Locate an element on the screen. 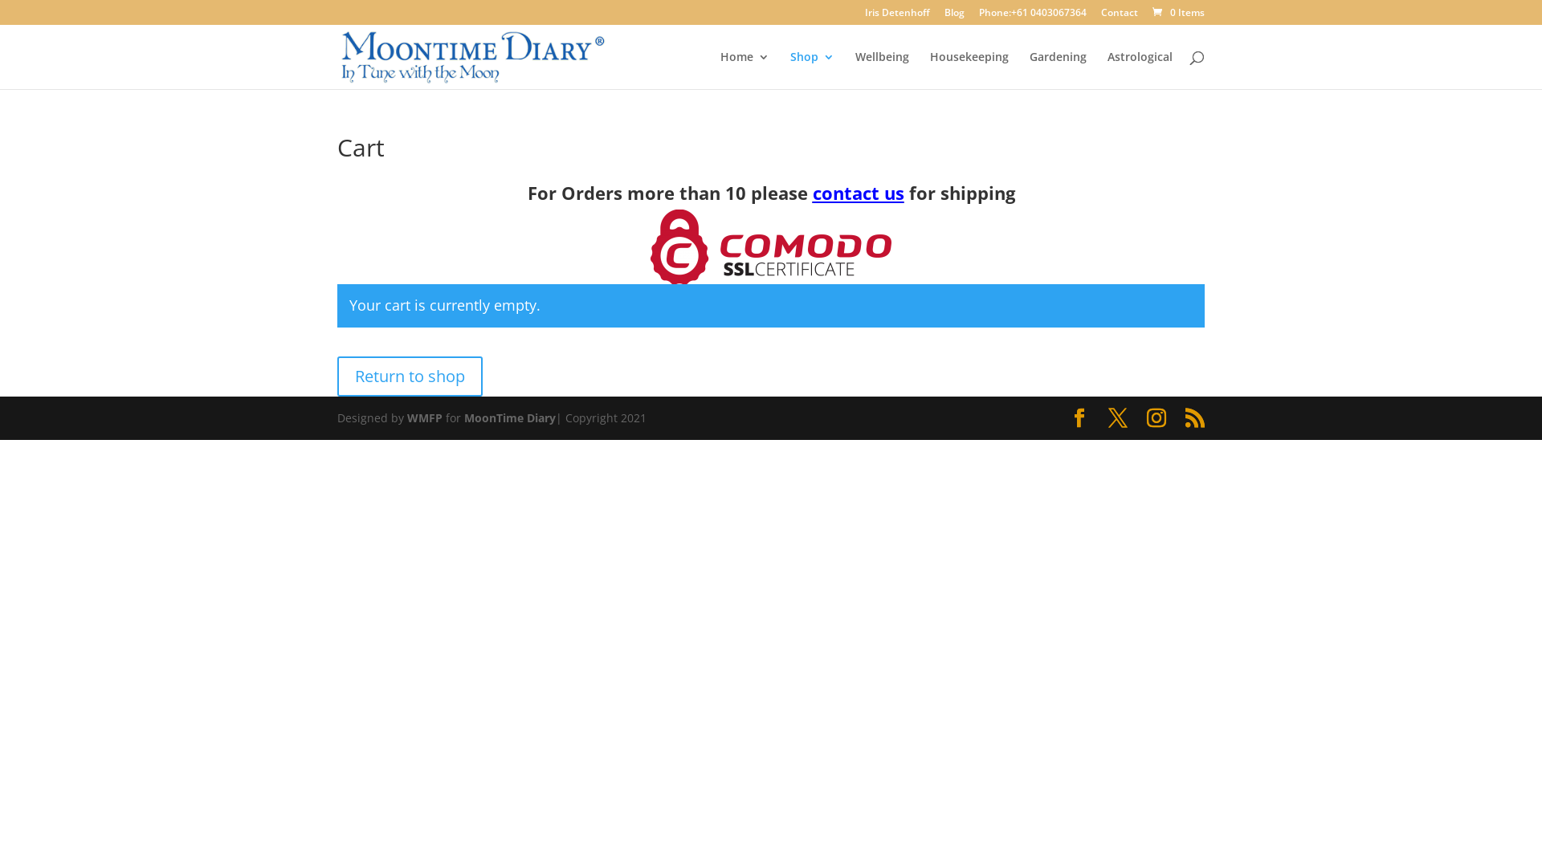 This screenshot has height=867, width=1542. Housekeeping is located at coordinates (969, 71).